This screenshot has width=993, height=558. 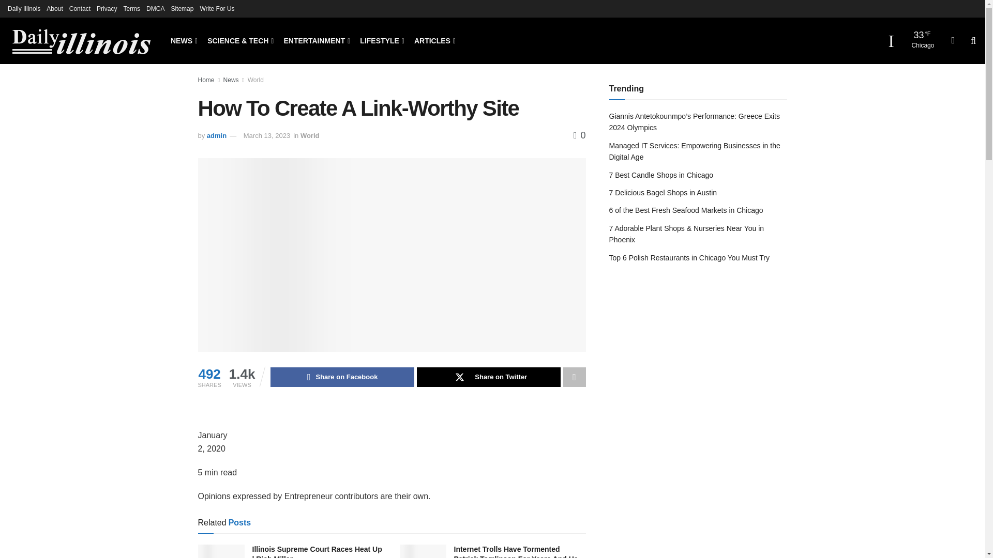 I want to click on DMCA, so click(x=155, y=8).